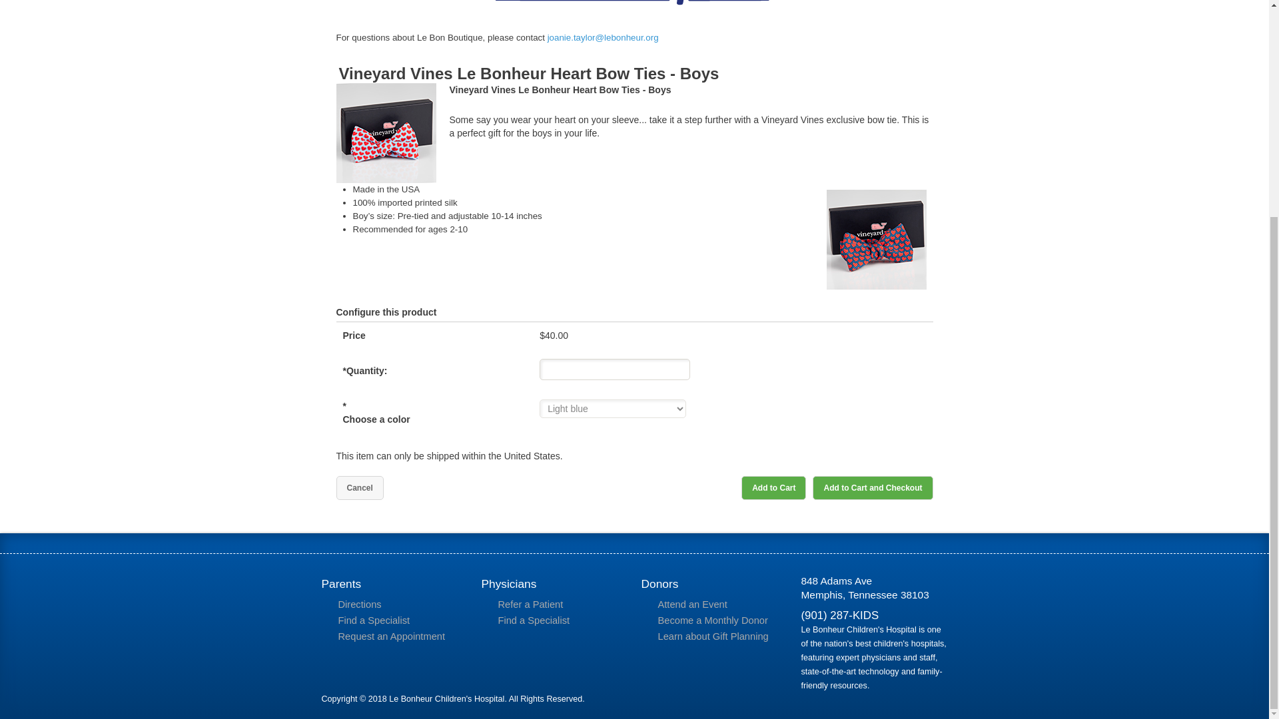  I want to click on Physicians, so click(554, 584).